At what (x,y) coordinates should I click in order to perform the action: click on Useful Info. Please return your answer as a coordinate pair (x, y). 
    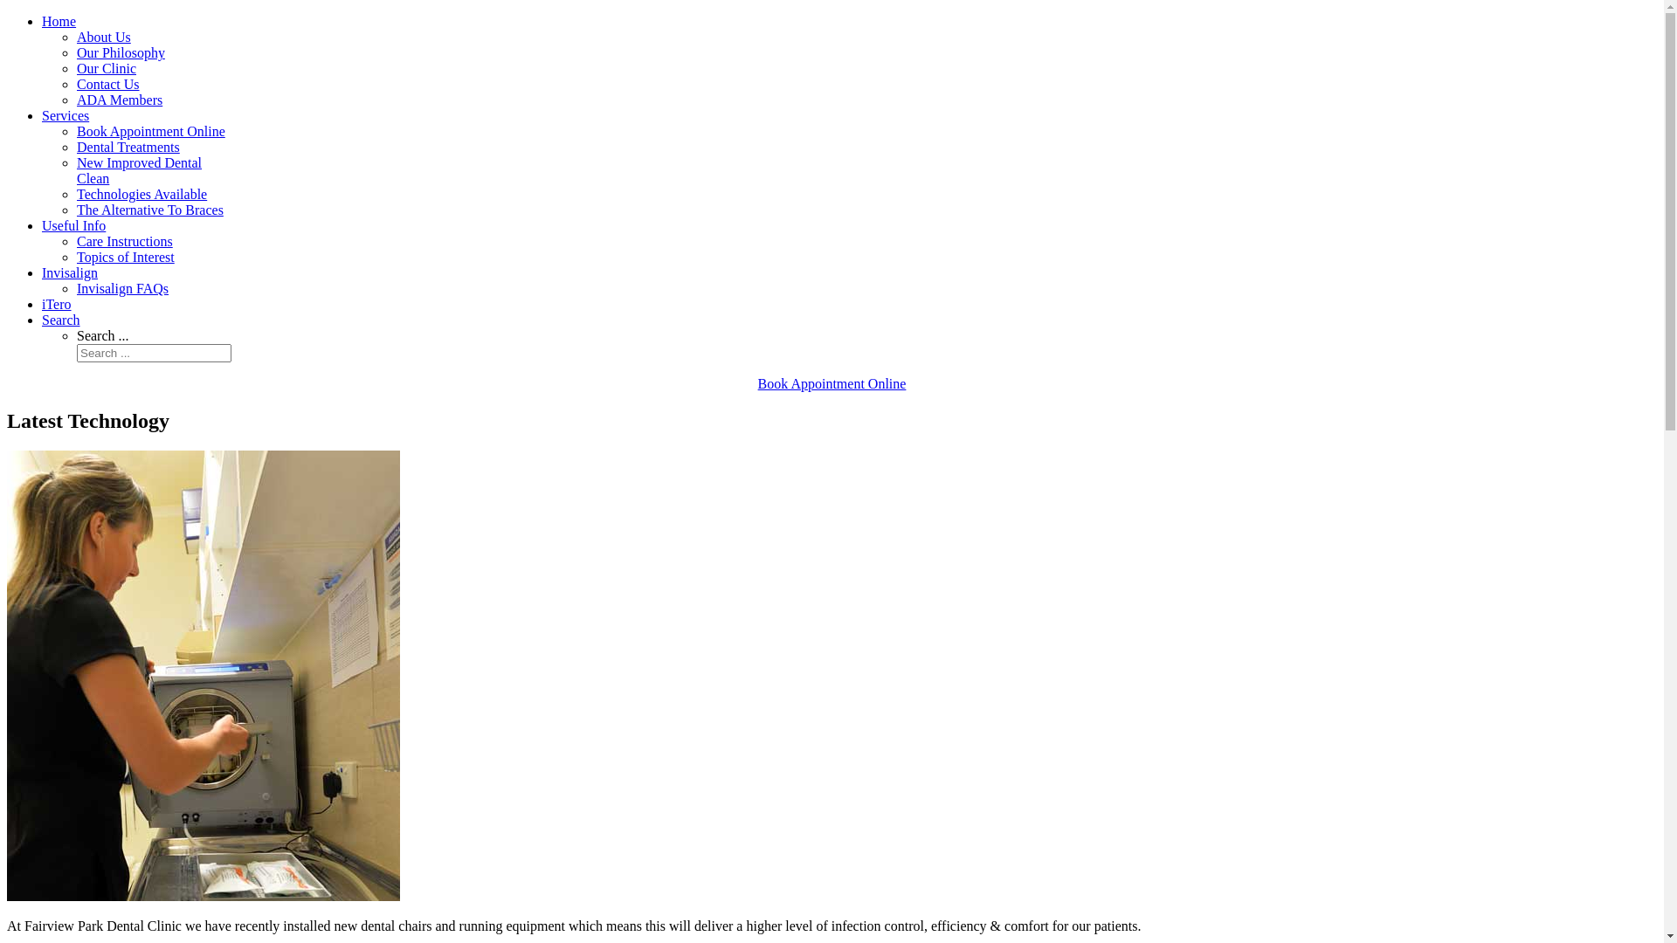
    Looking at the image, I should click on (73, 225).